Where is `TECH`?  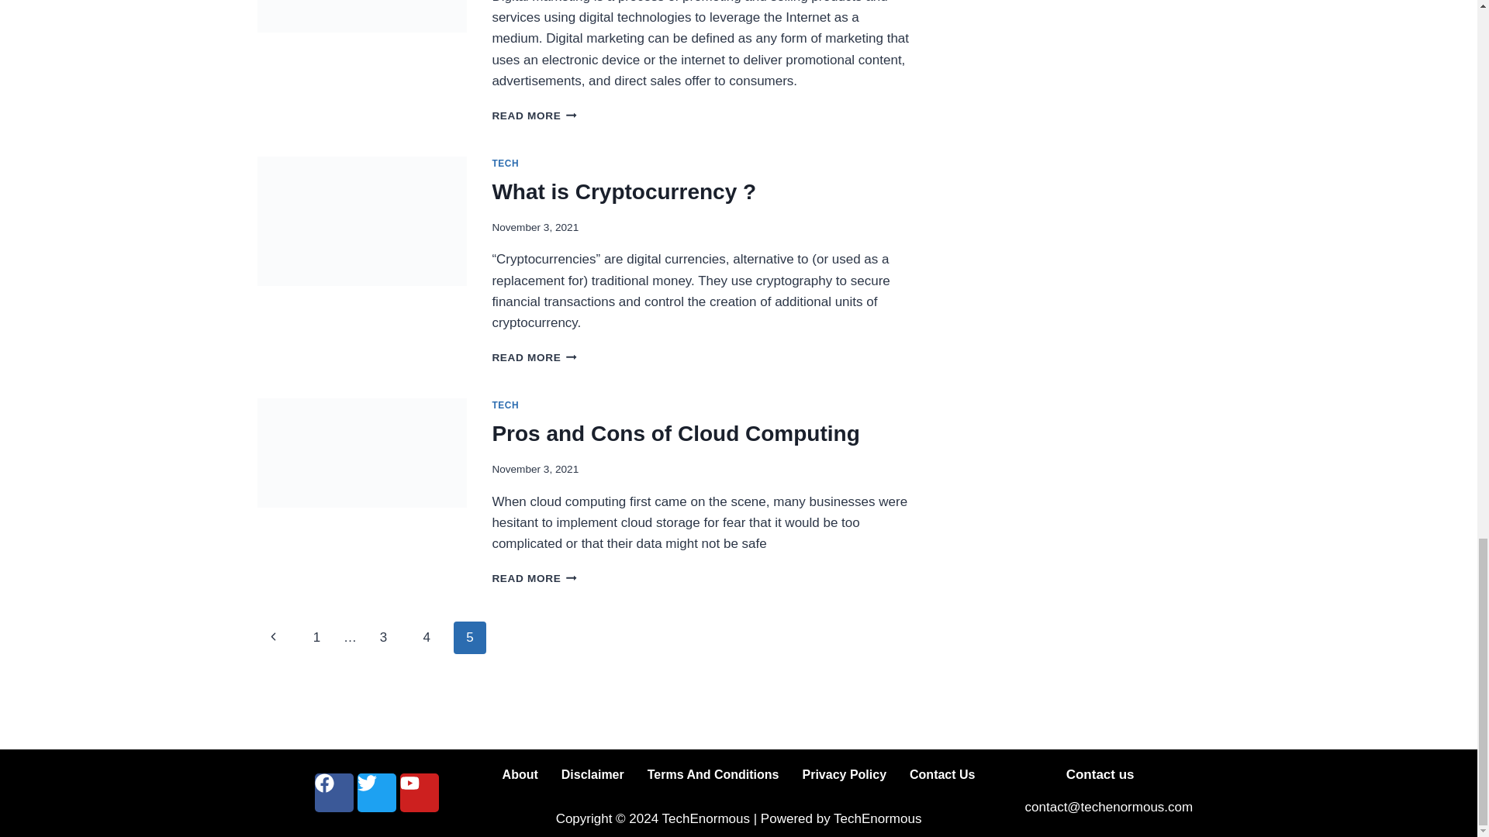 TECH is located at coordinates (504, 164).